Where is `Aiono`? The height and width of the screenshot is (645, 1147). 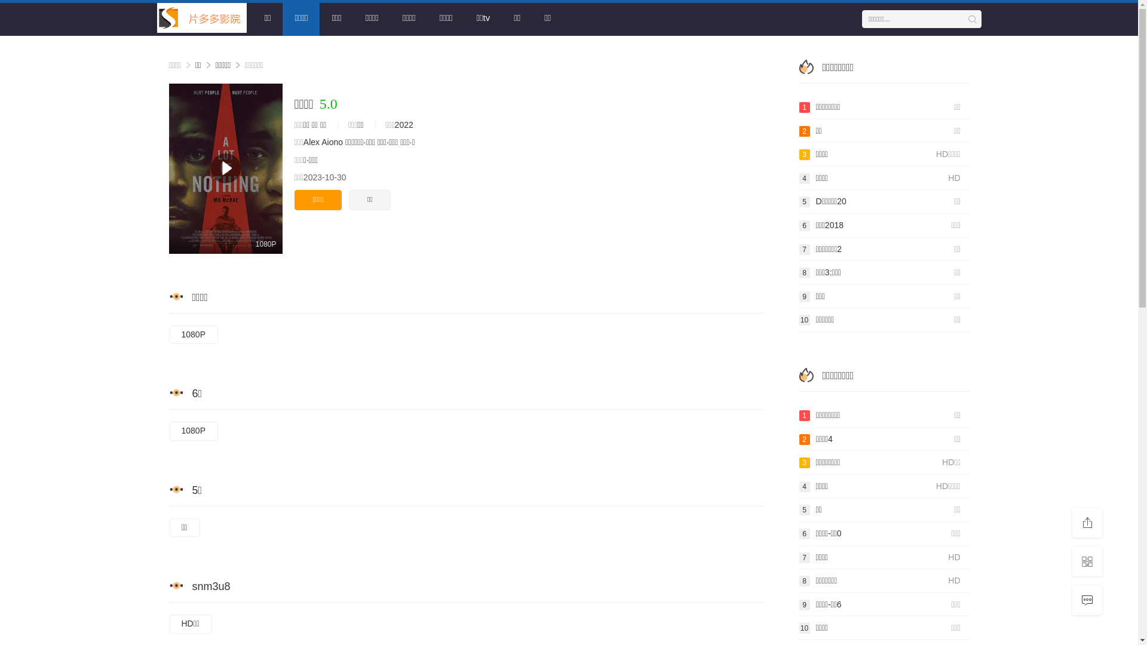 Aiono is located at coordinates (332, 142).